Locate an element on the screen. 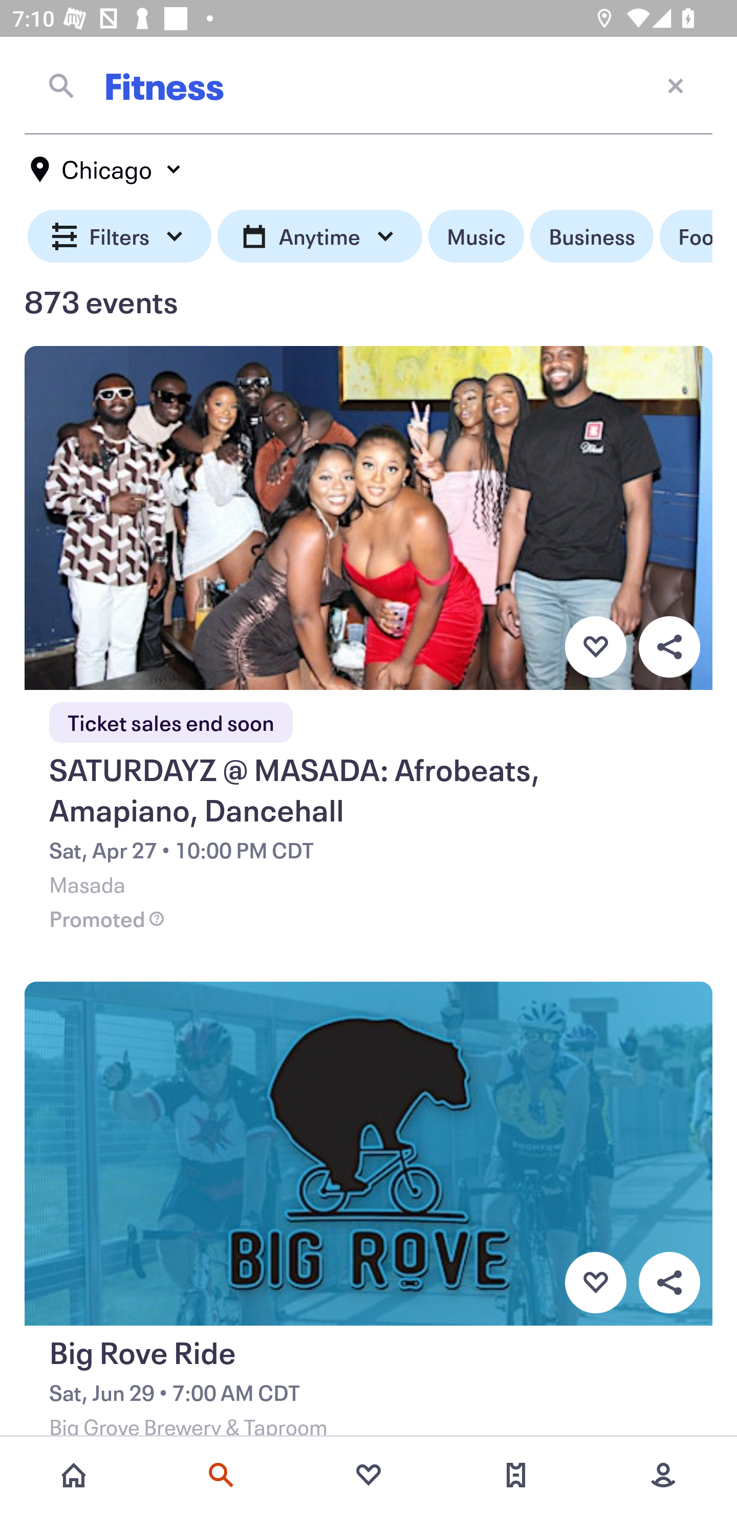 This screenshot has height=1515, width=737. More is located at coordinates (663, 1475).